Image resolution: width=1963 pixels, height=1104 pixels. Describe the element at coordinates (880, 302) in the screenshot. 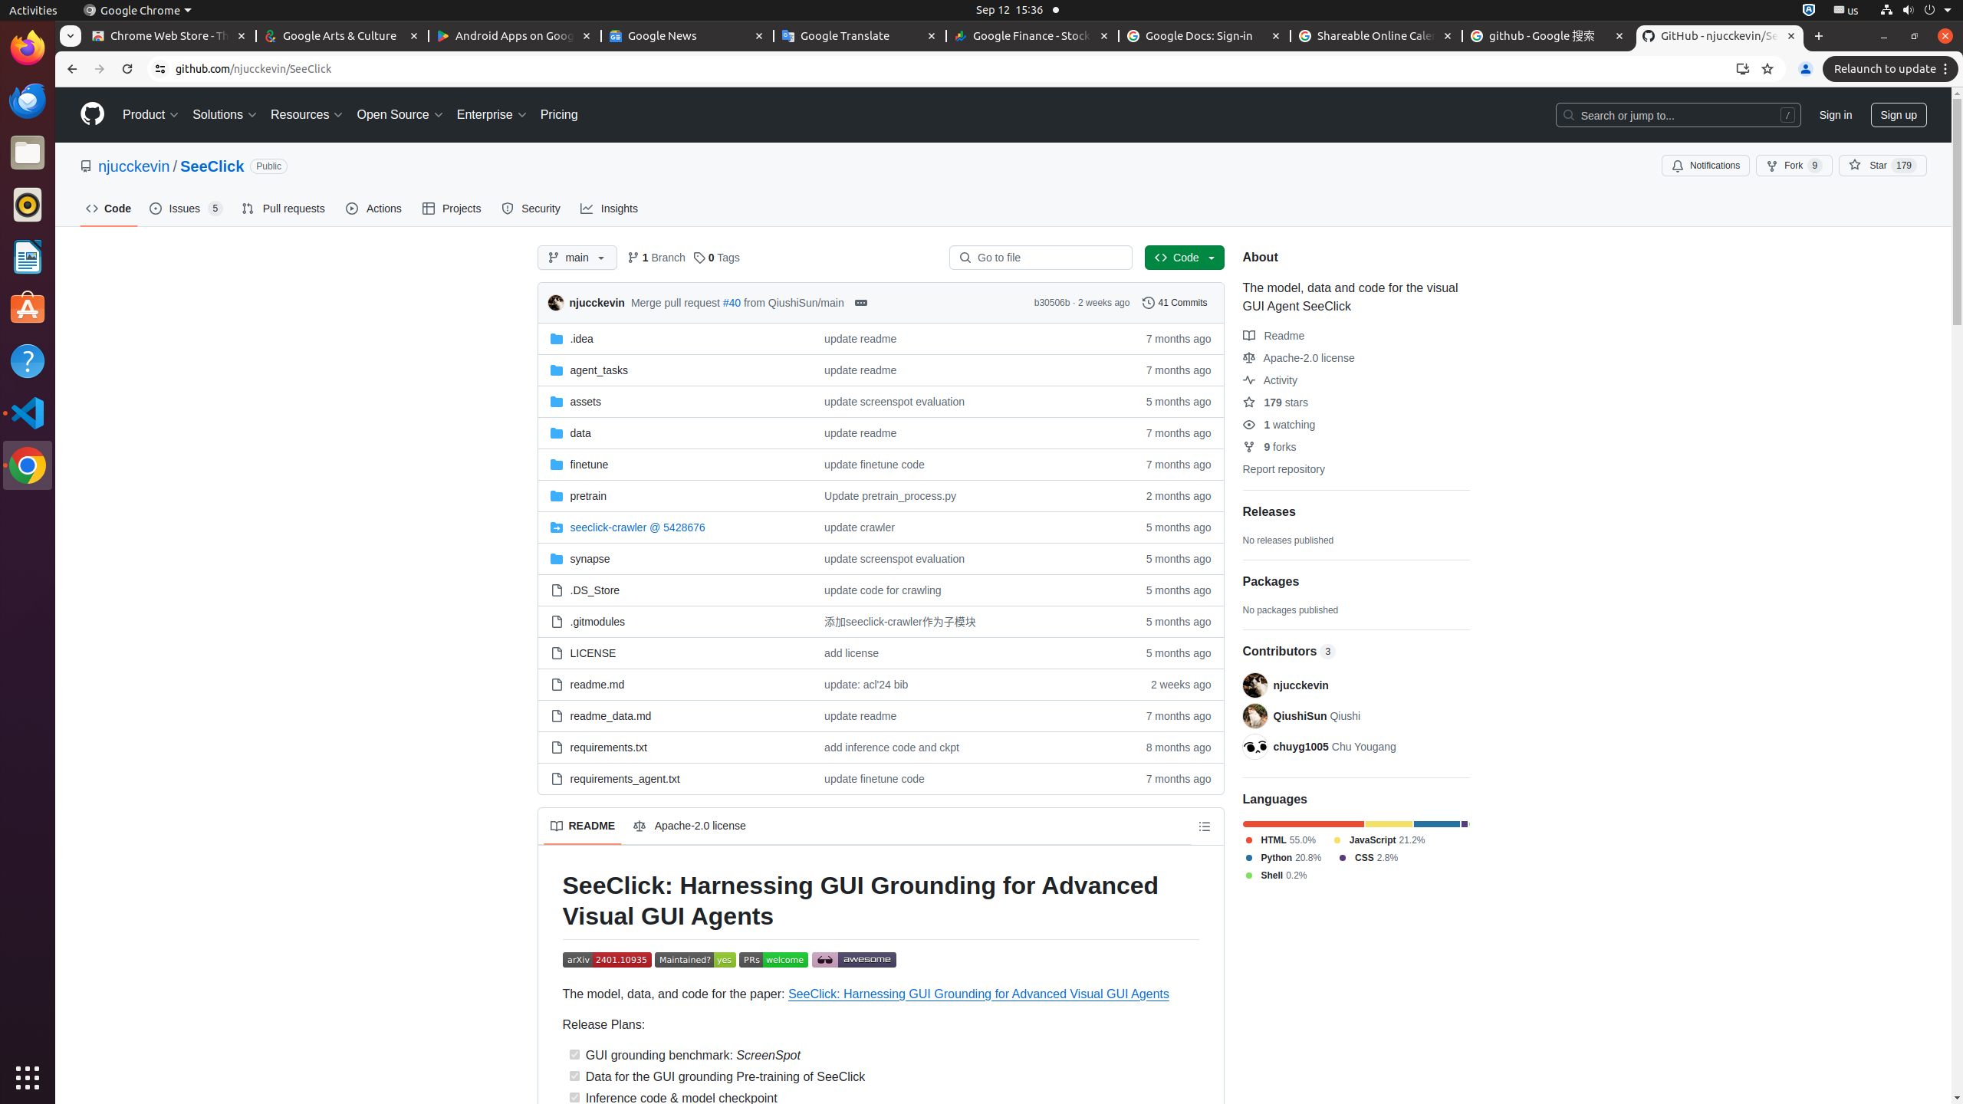

I see `Latest commit njucckevin commits by njucckevin Merge pull request #40 from QiushiSun/main Open commit details Commit b30506b  ·  2 weeks ago History 41 Commits` at that location.